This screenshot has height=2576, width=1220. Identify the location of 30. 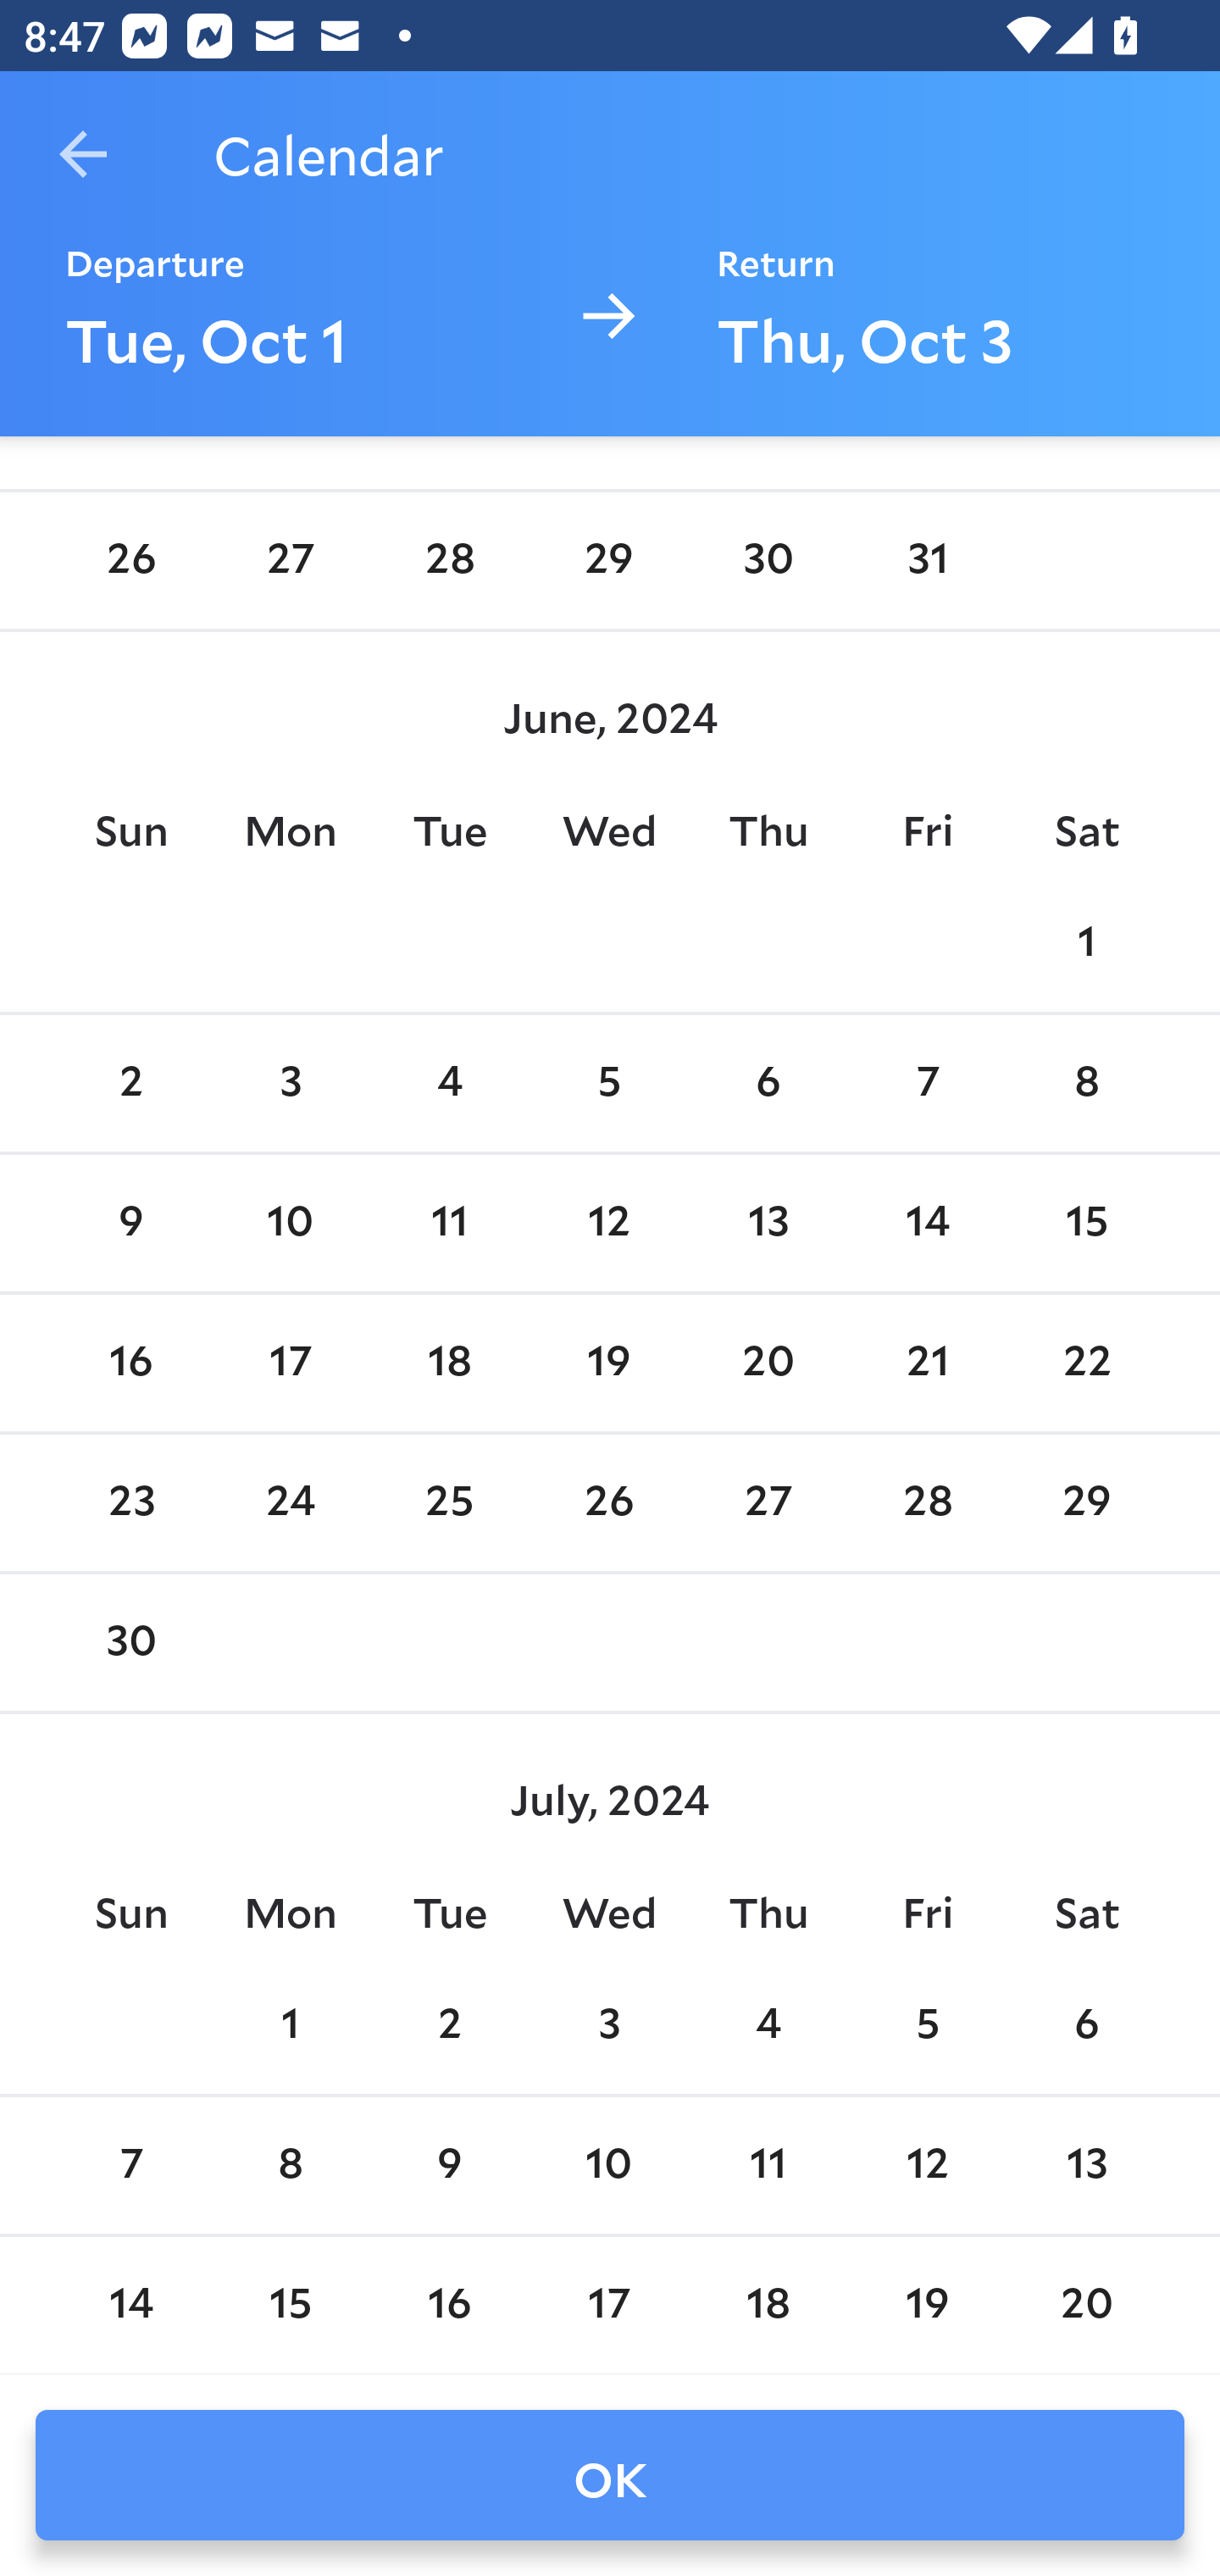
(768, 561).